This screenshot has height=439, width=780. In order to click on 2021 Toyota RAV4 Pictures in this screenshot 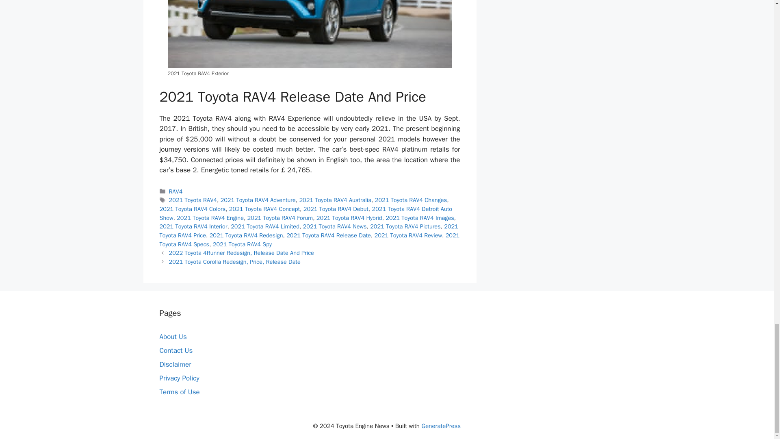, I will do `click(405, 226)`.